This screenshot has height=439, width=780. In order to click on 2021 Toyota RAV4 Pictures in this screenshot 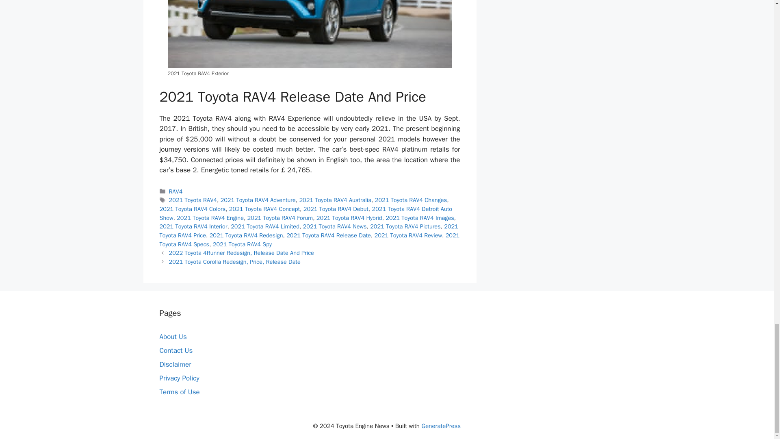, I will do `click(405, 226)`.